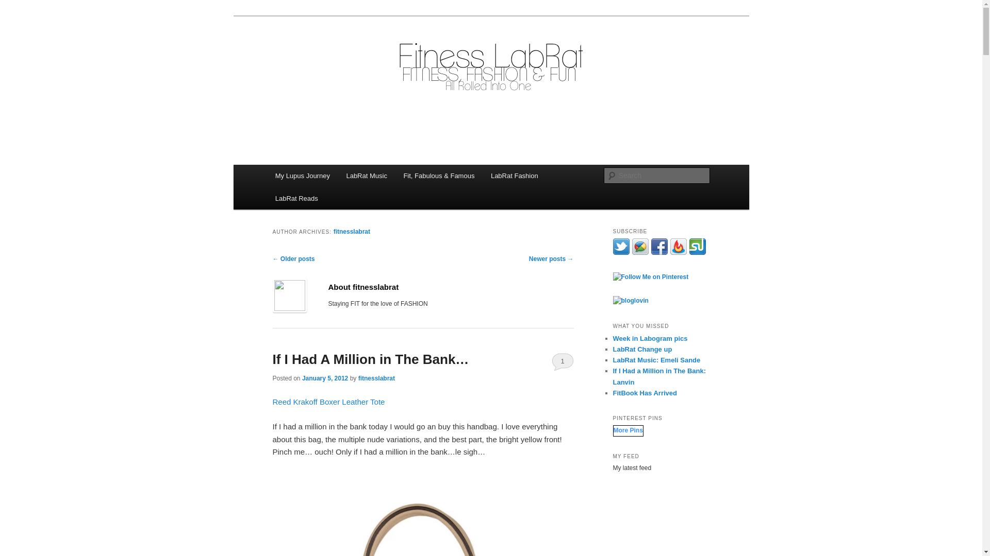  What do you see at coordinates (326, 177) in the screenshot?
I see `Skip to secondary content` at bounding box center [326, 177].